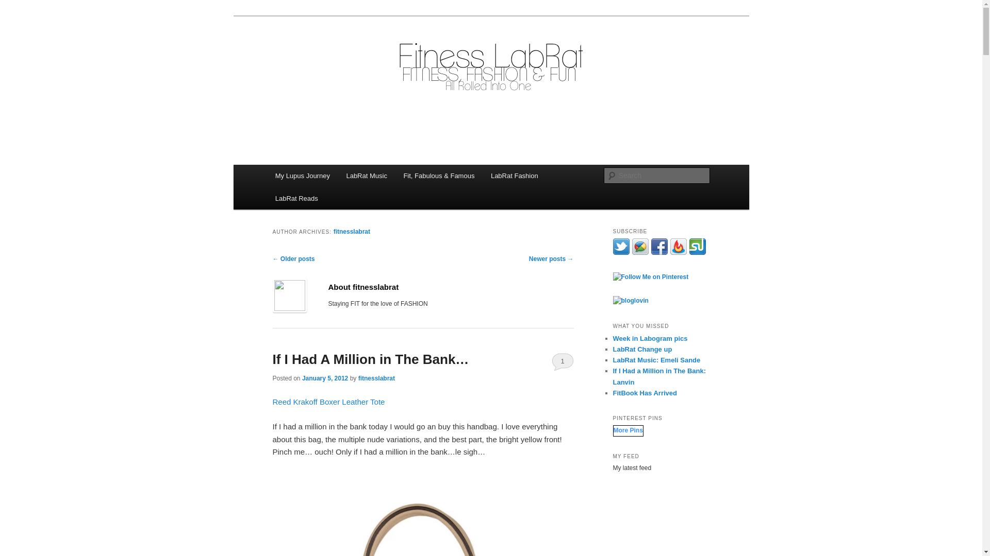  What do you see at coordinates (326, 177) in the screenshot?
I see `Skip to secondary content` at bounding box center [326, 177].